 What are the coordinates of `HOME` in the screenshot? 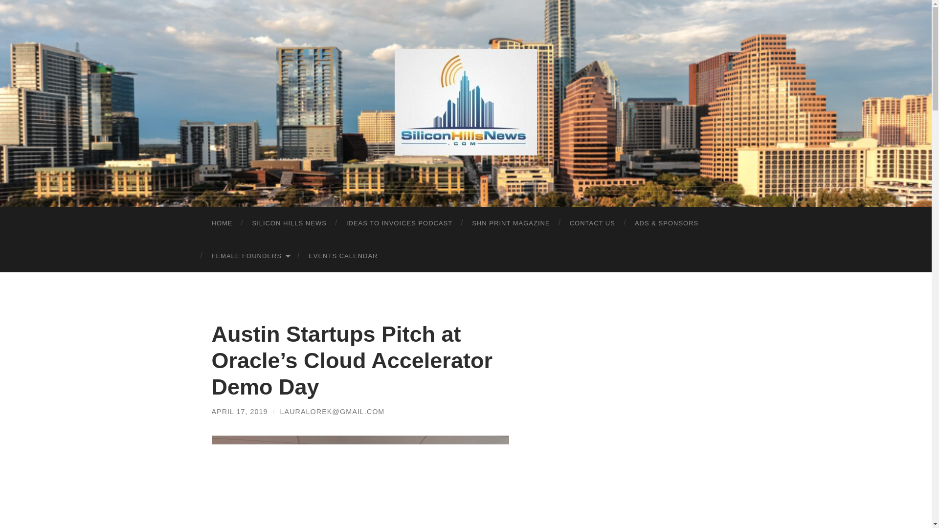 It's located at (222, 223).